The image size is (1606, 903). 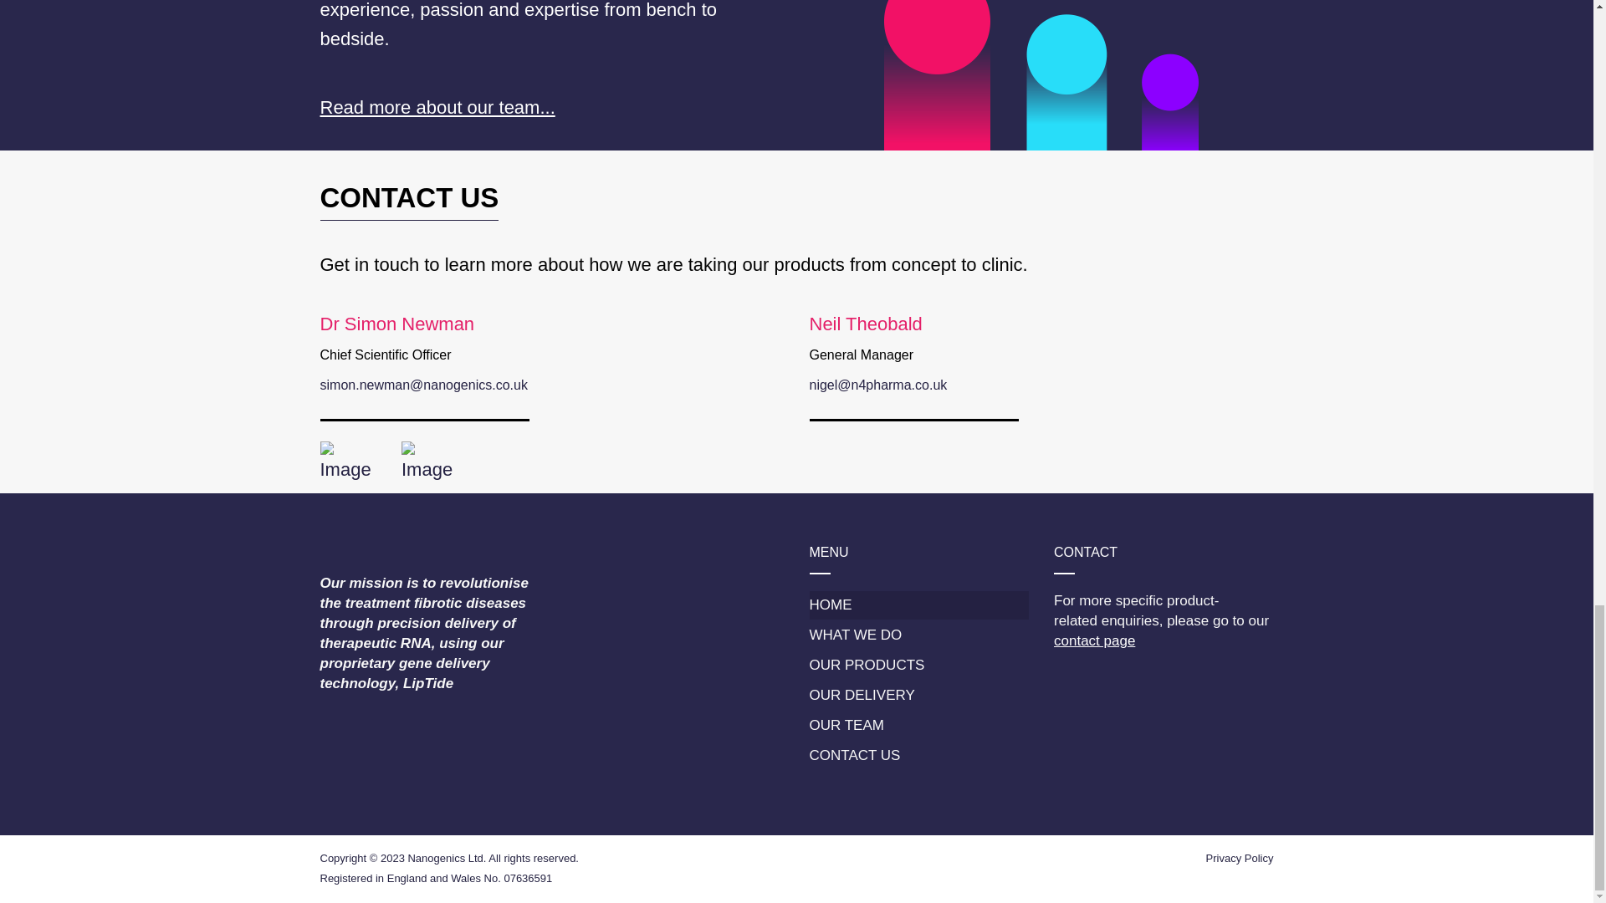 What do you see at coordinates (918, 696) in the screenshot?
I see `OUR DELIVERY` at bounding box center [918, 696].